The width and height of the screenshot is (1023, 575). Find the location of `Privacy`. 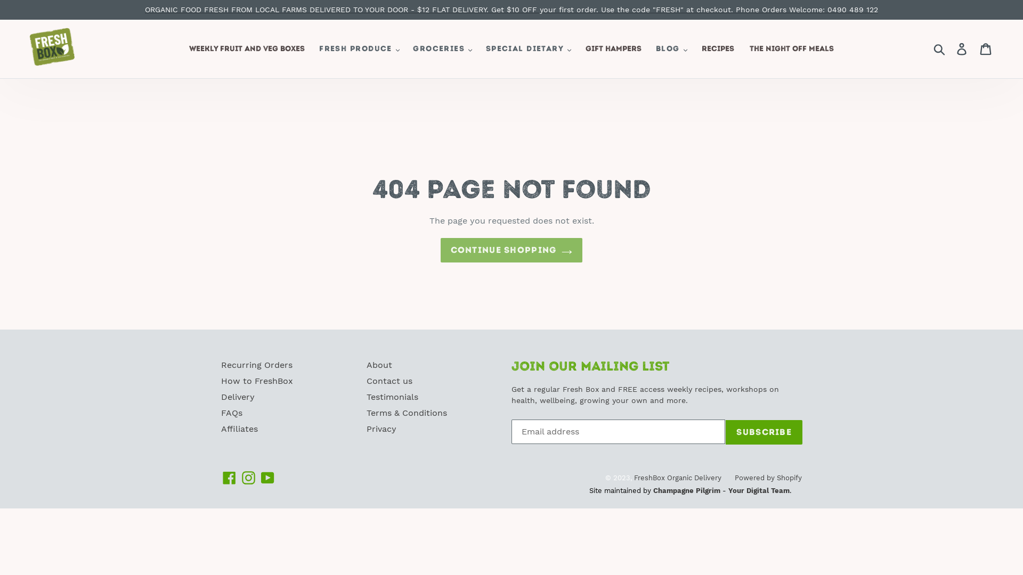

Privacy is located at coordinates (381, 429).